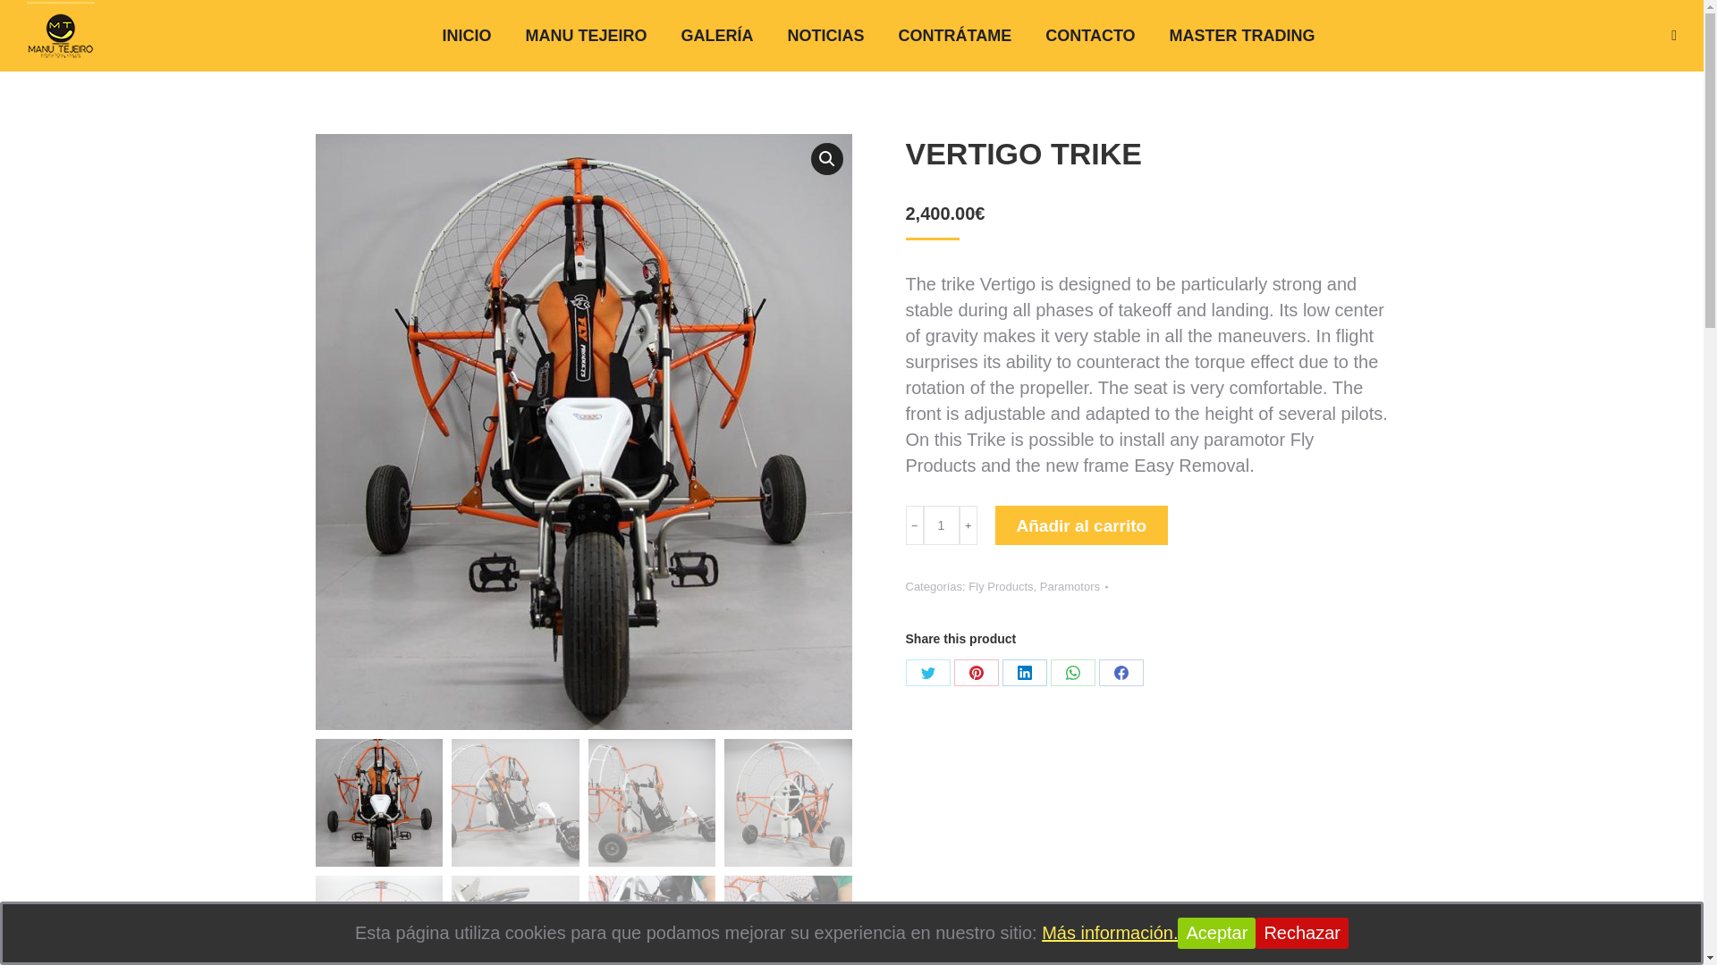 The height and width of the screenshot is (965, 1717). Describe the element at coordinates (1071, 672) in the screenshot. I see `WhatsApp` at that location.